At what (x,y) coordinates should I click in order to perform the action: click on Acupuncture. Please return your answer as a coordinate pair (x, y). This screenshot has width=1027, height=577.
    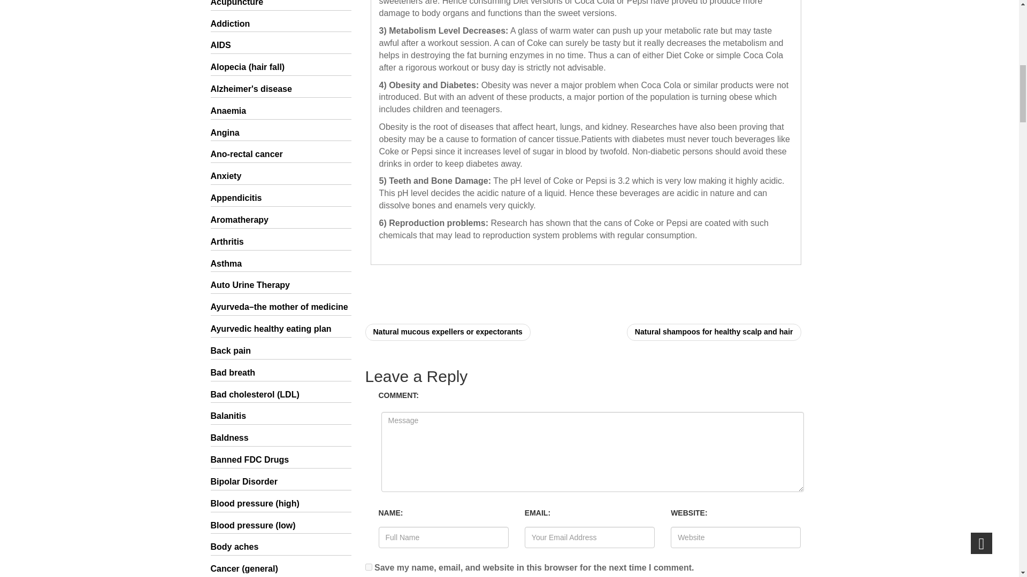
    Looking at the image, I should click on (280, 4).